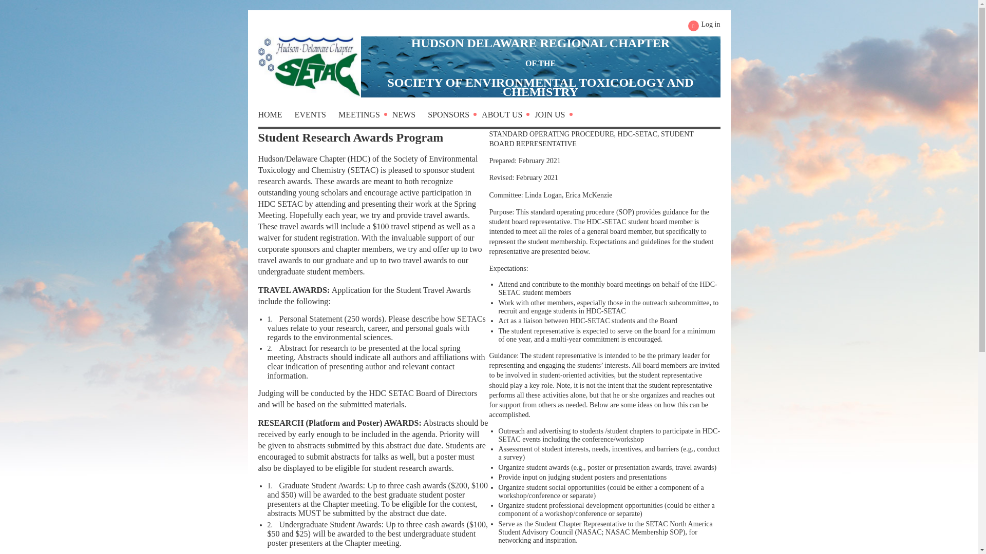 The height and width of the screenshot is (554, 986). I want to click on Sponsors, so click(455, 117).